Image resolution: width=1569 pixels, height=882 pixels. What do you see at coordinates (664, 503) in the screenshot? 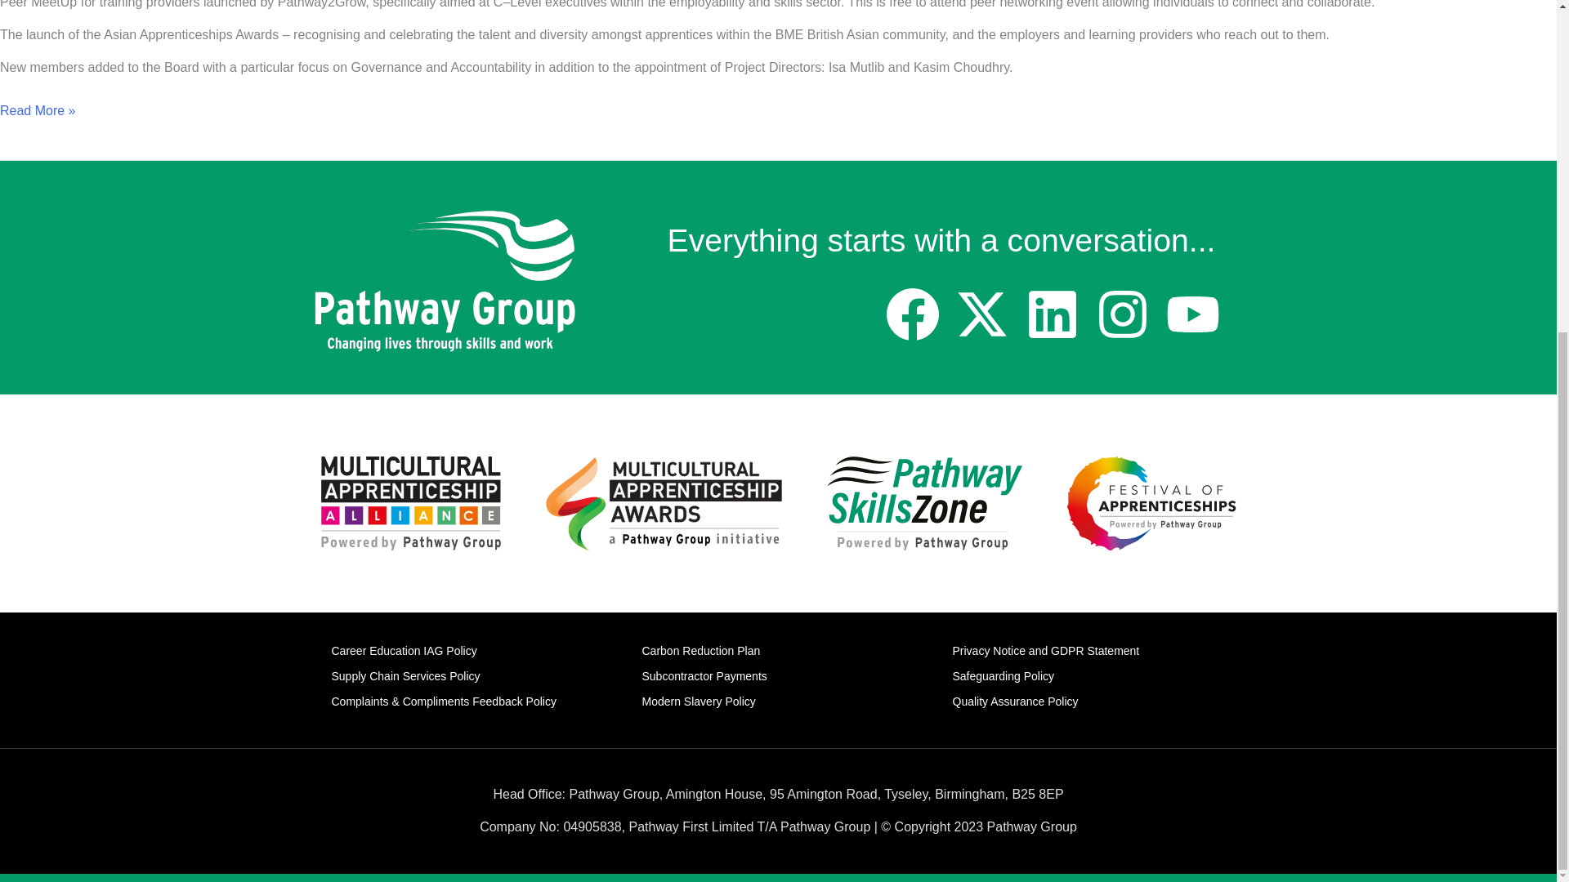
I see `Multicultural Apprenticeship Awards` at bounding box center [664, 503].